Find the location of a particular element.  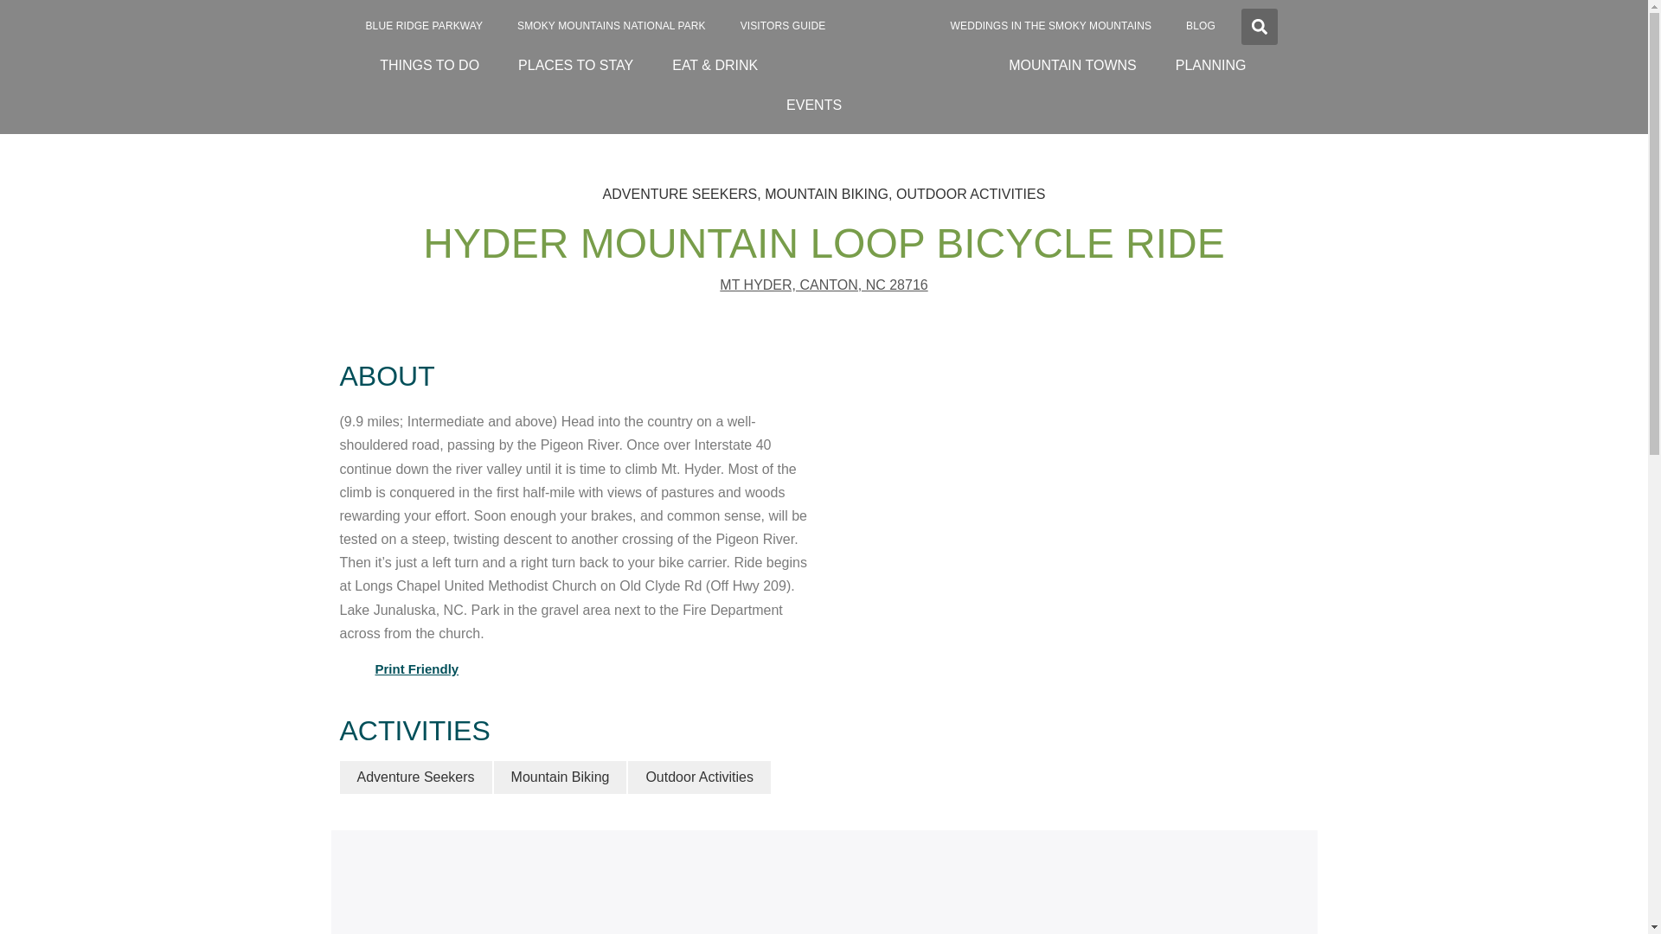

VISITORS GUIDE is located at coordinates (783, 26).